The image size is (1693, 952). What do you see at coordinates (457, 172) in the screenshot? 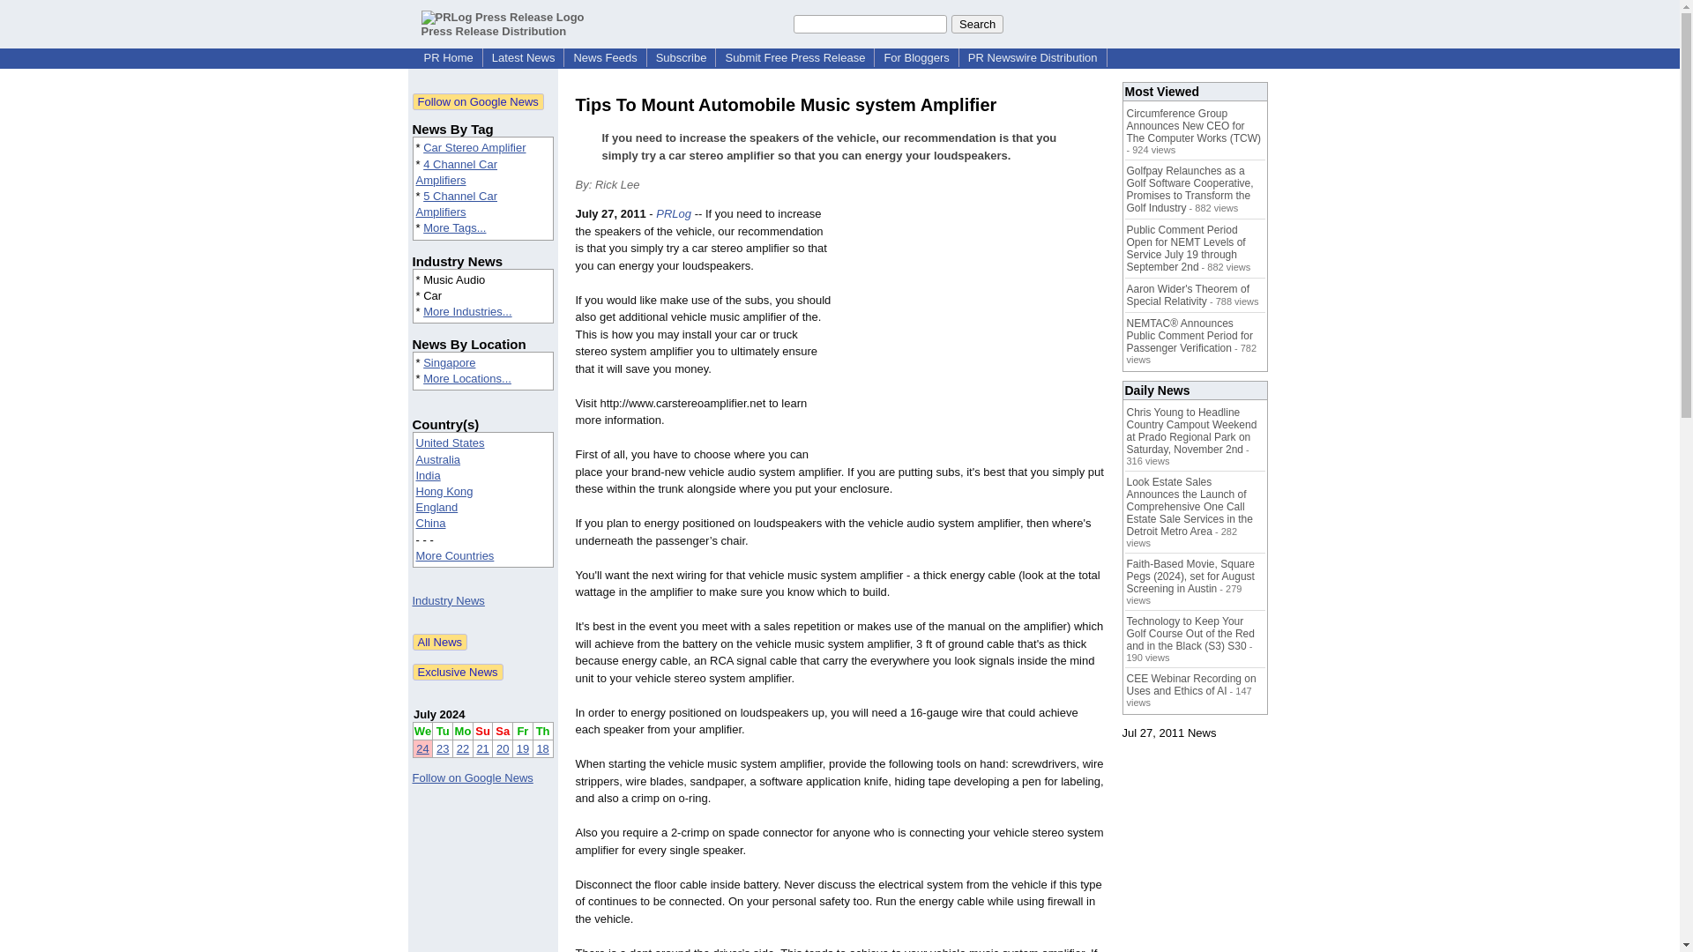
I see `4 Channel Car Amplifiers` at bounding box center [457, 172].